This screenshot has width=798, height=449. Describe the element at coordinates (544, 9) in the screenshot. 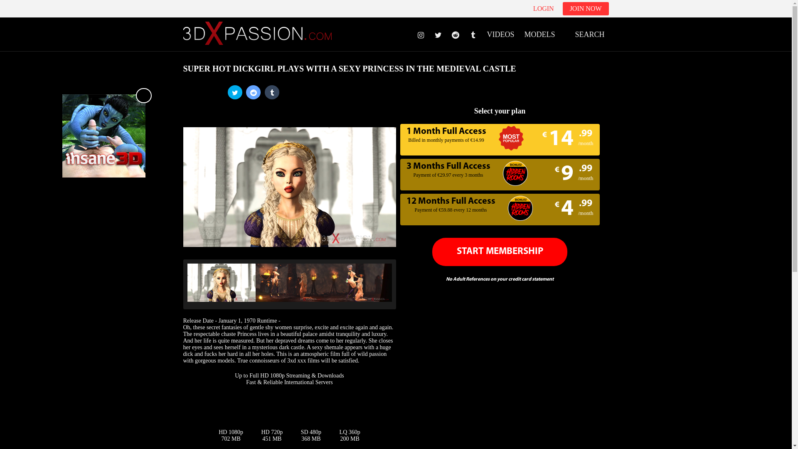

I see `LOGIN` at that location.